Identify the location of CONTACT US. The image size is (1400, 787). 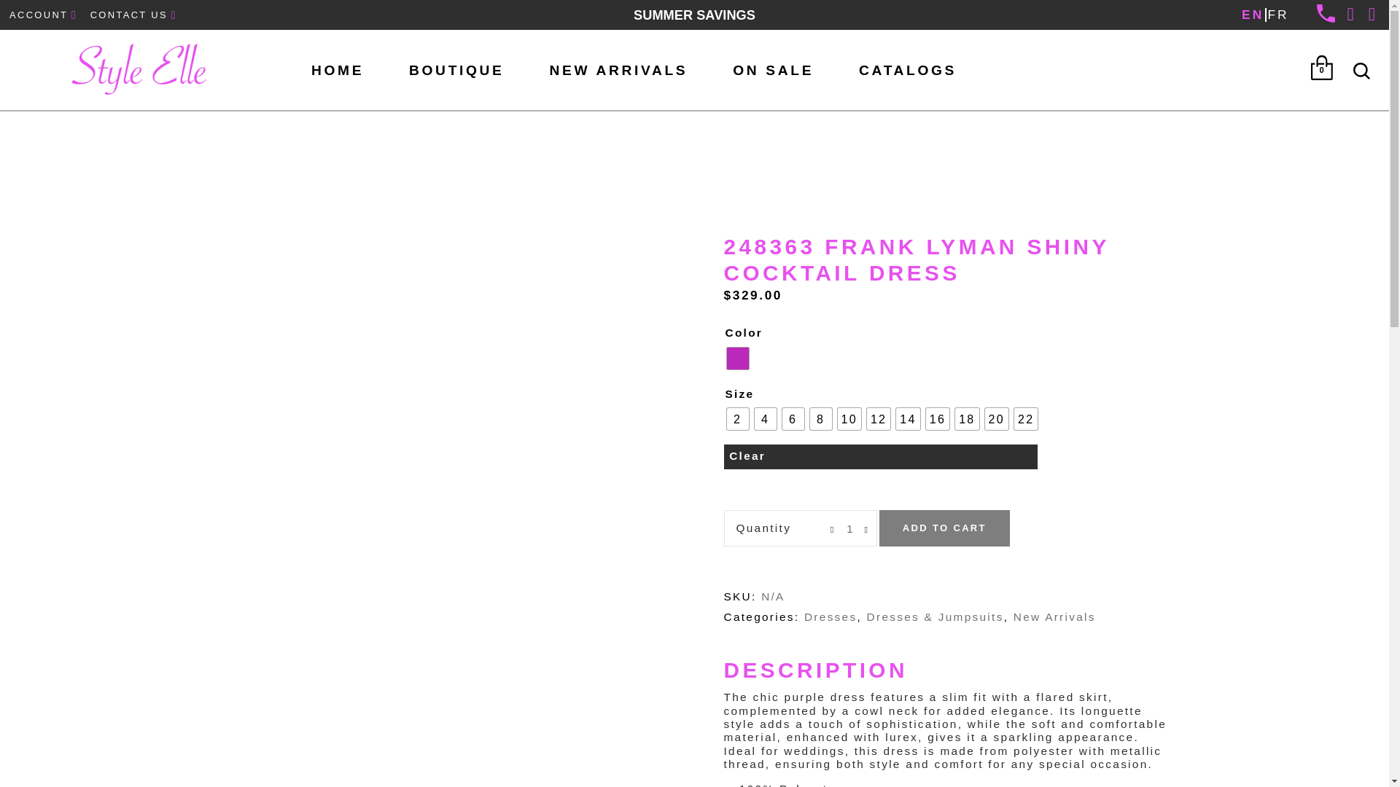
(136, 15).